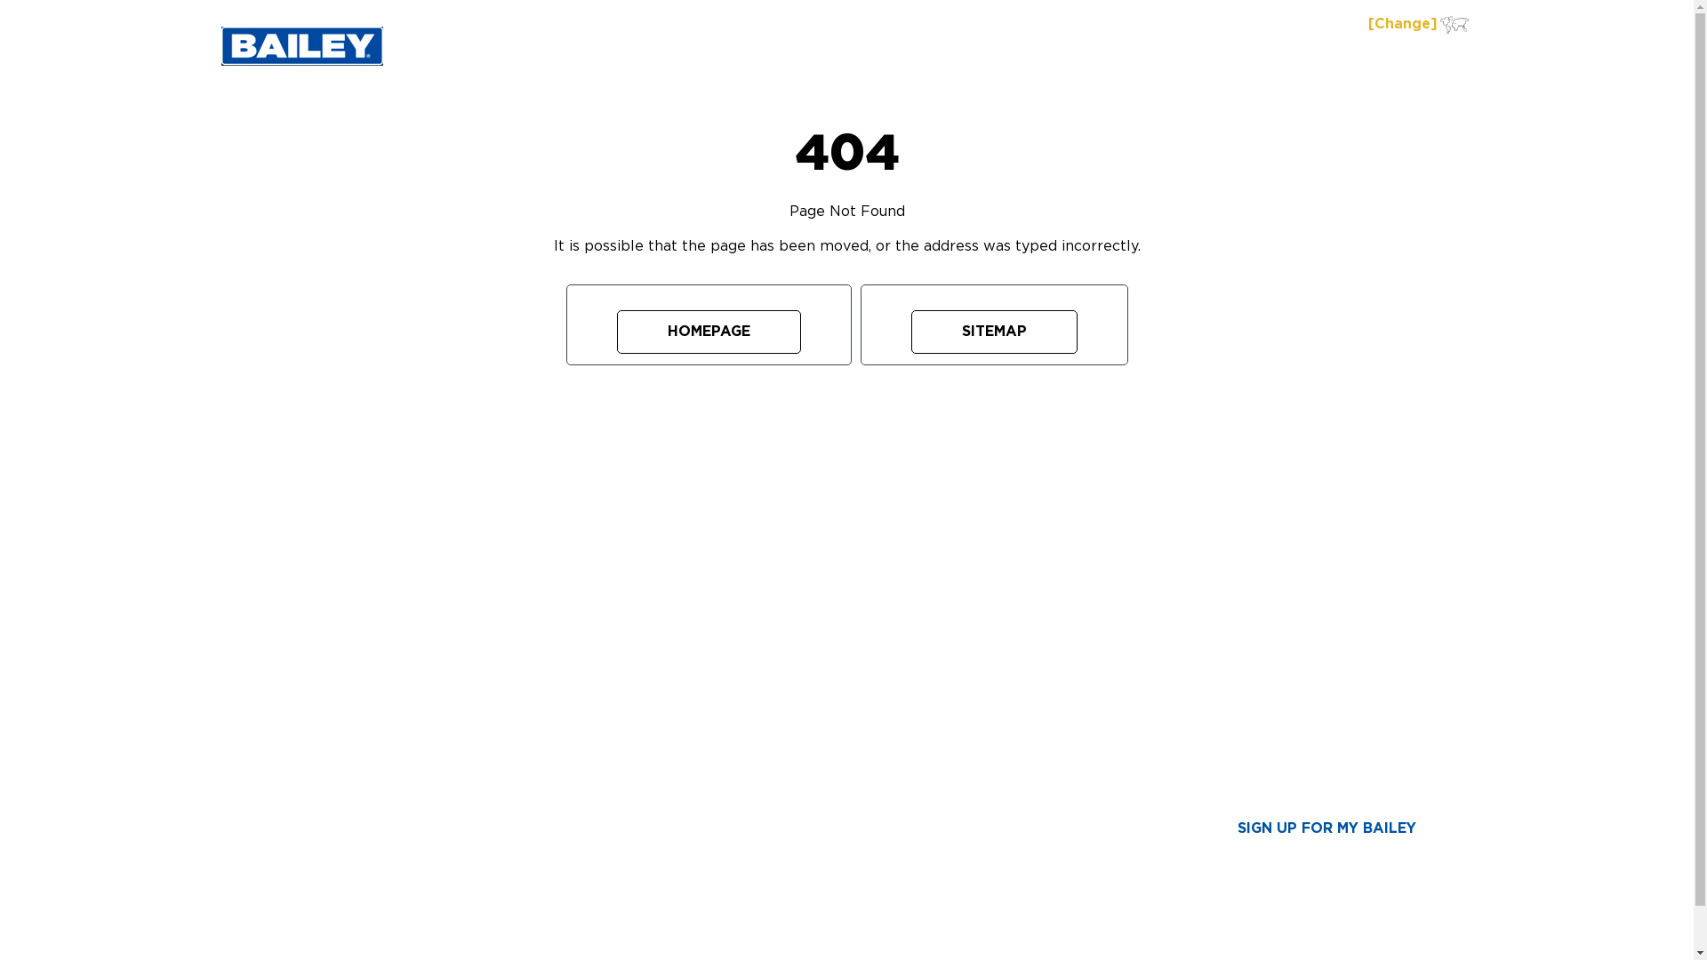 The image size is (1707, 960). Describe the element at coordinates (1047, 814) in the screenshot. I see `Warranty Against Defects` at that location.